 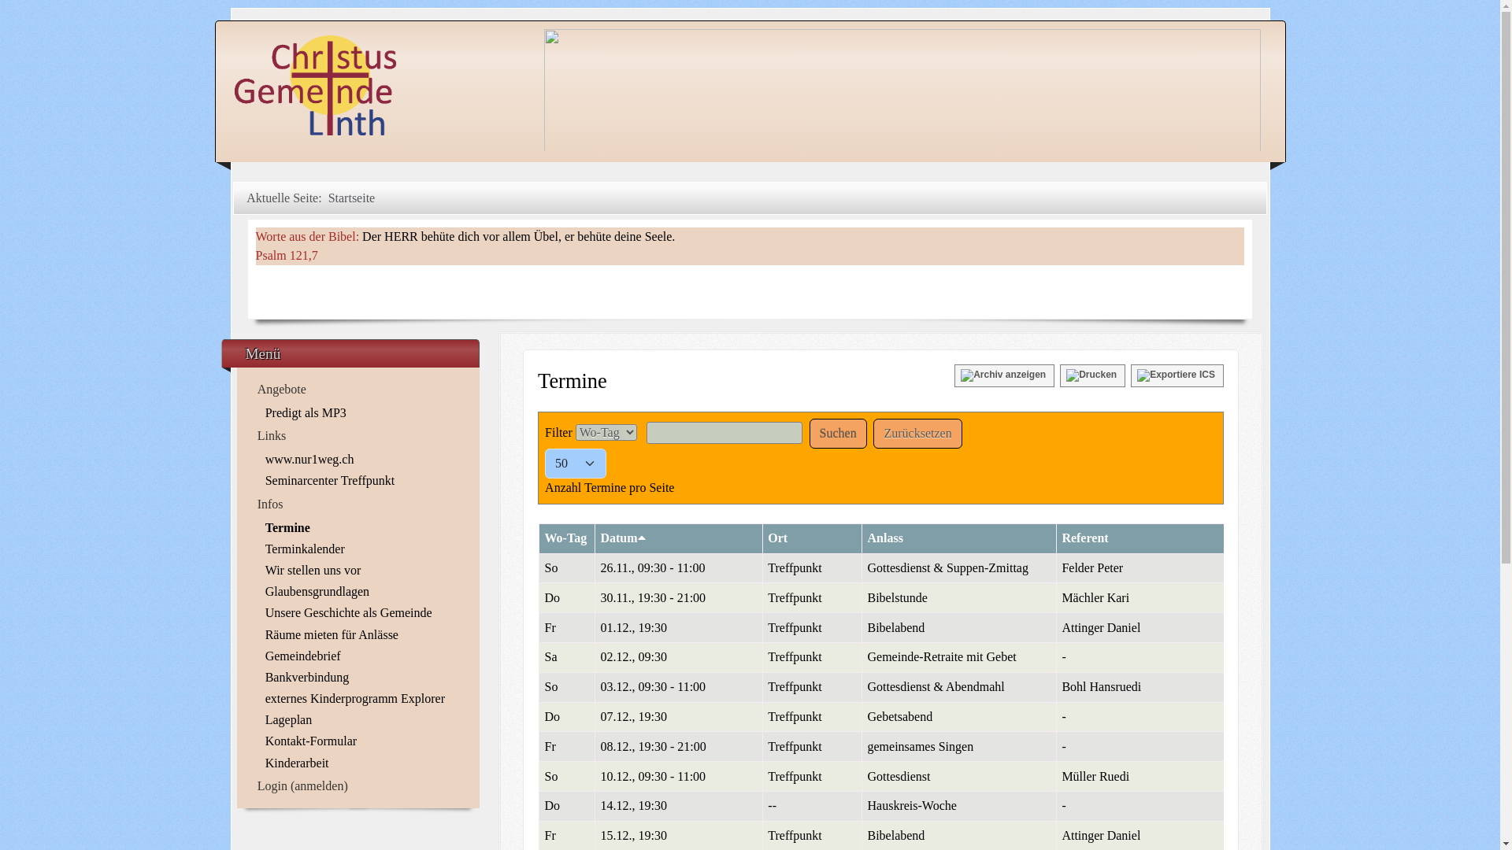 I want to click on Bankverbindung, so click(x=362, y=677).